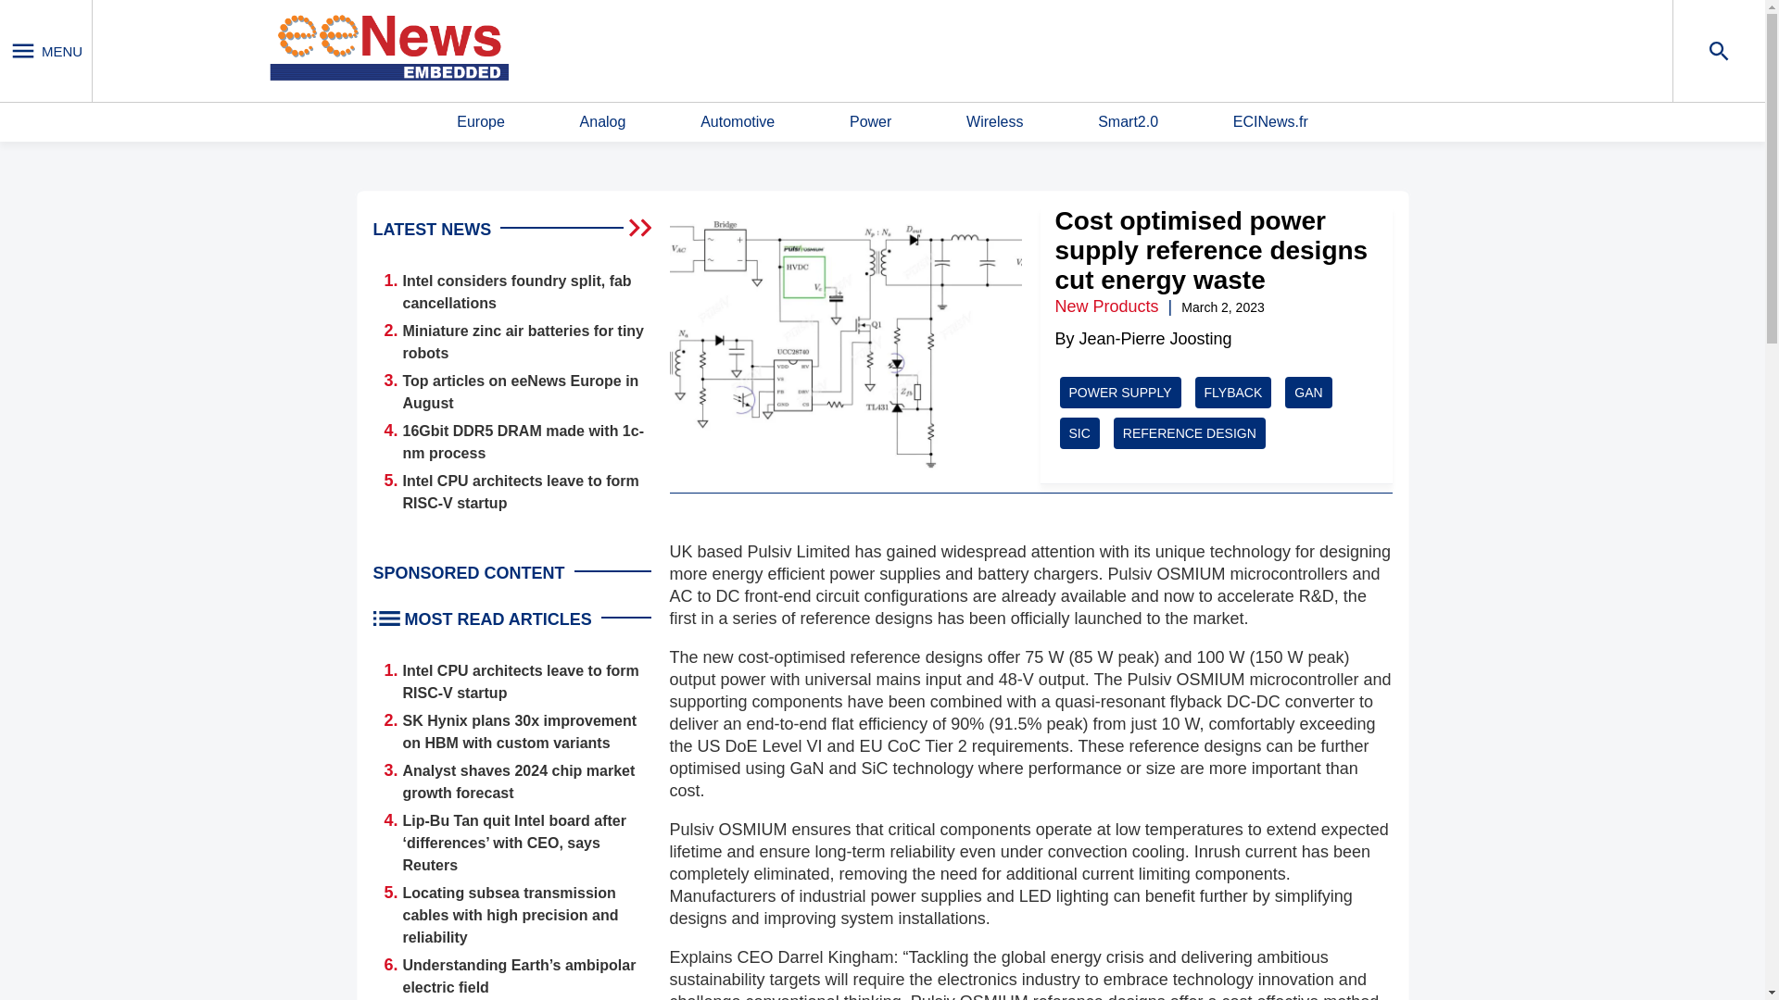  Describe the element at coordinates (1269, 122) in the screenshot. I see `ECINews.fr` at that location.